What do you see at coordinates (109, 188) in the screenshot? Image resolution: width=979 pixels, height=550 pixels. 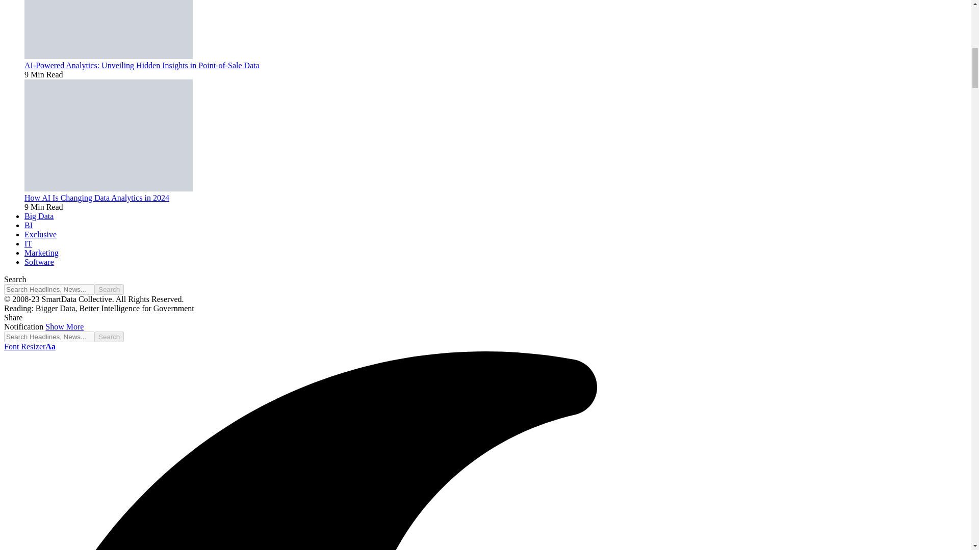 I see `How AI Is Changing Data Analytics in 2024` at bounding box center [109, 188].